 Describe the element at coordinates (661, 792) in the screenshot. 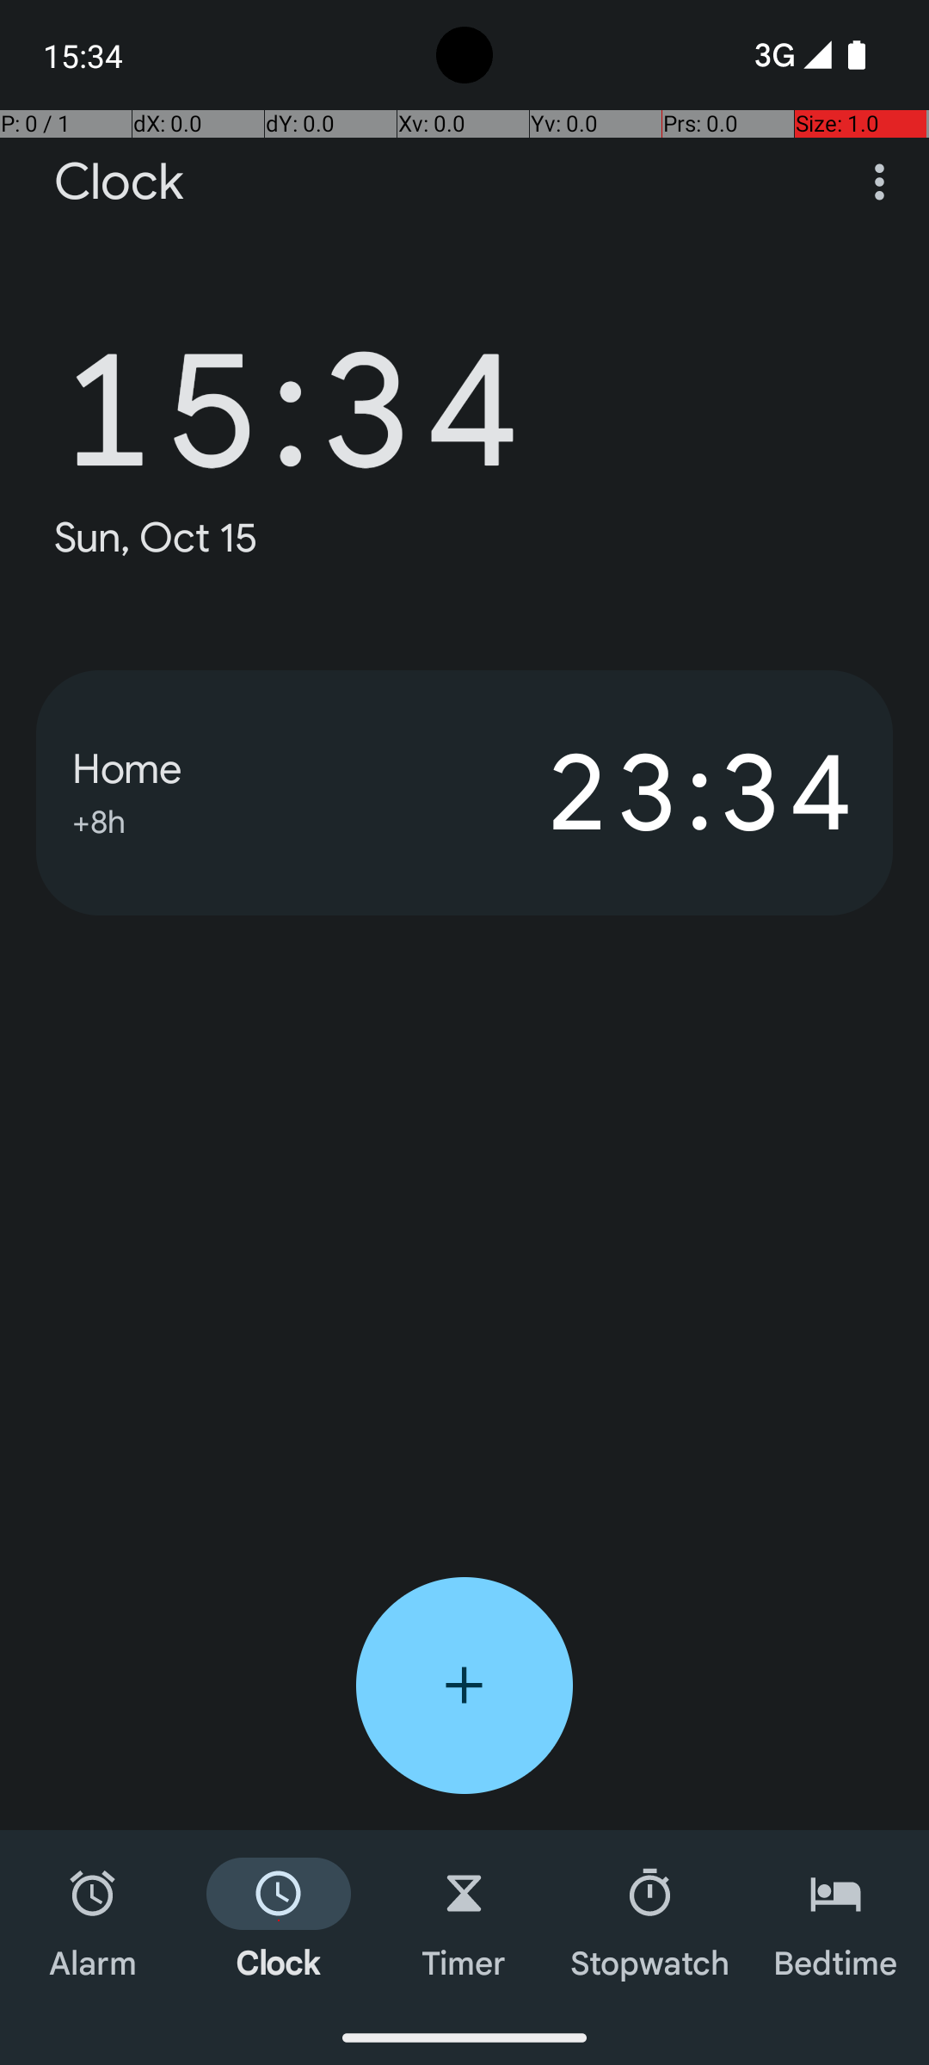

I see `23:34` at that location.